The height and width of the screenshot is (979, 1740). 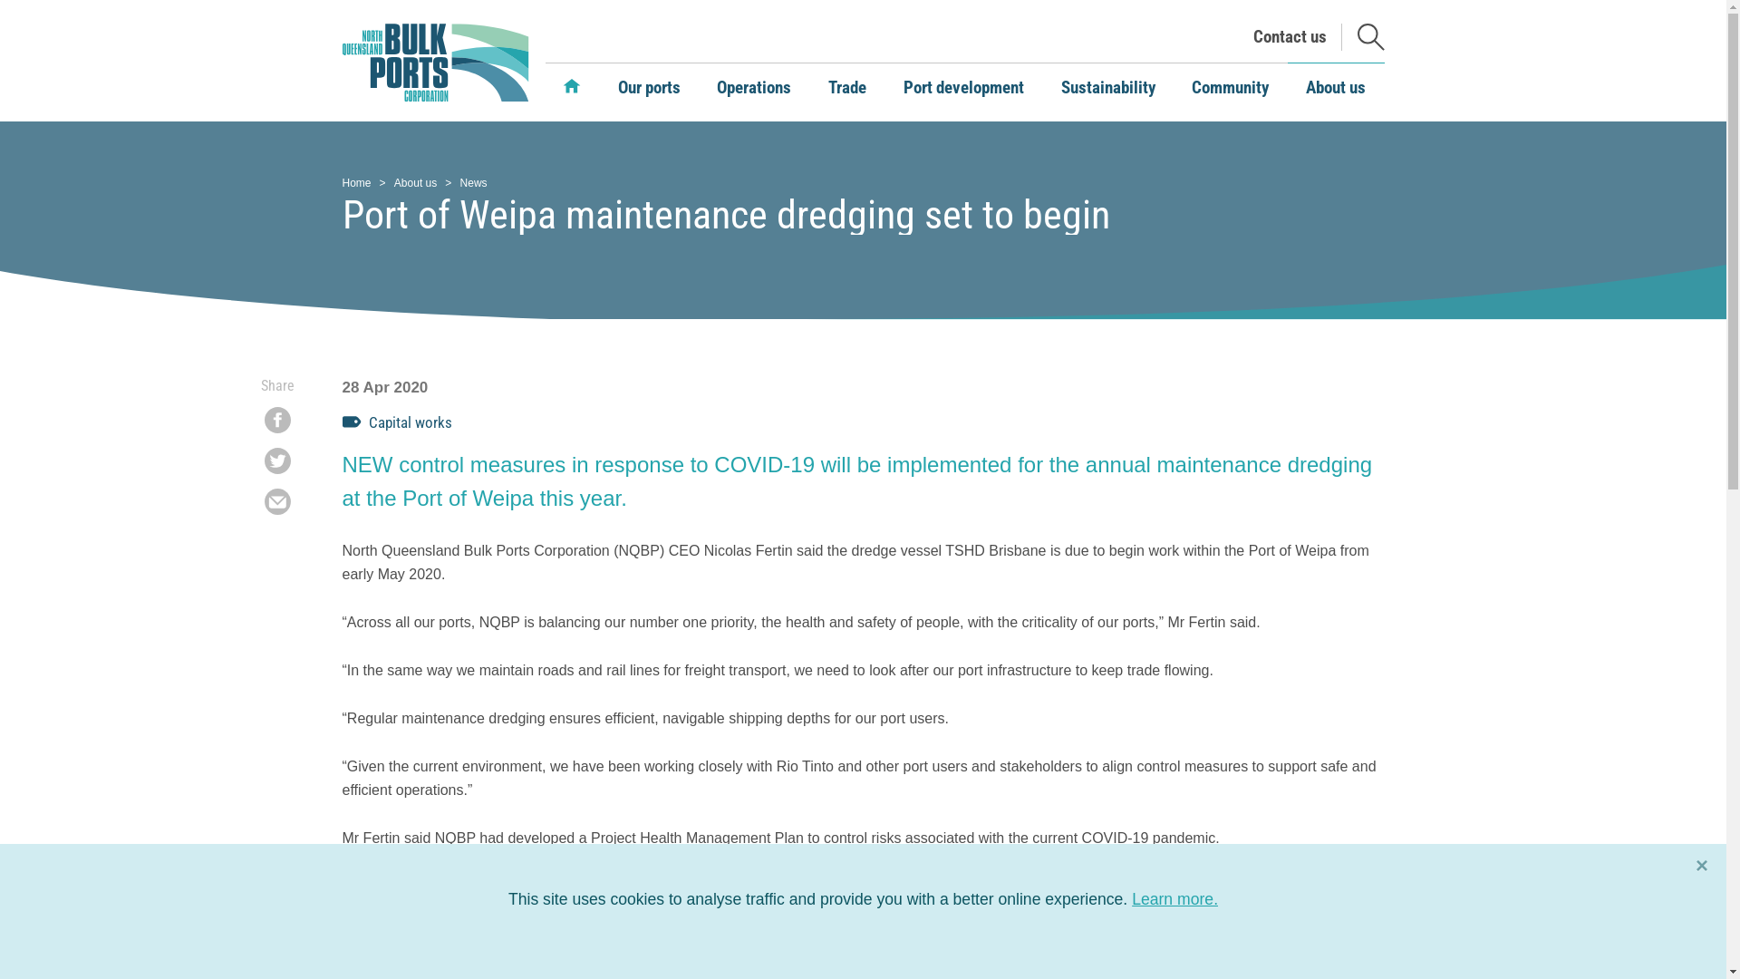 I want to click on News, so click(x=474, y=183).